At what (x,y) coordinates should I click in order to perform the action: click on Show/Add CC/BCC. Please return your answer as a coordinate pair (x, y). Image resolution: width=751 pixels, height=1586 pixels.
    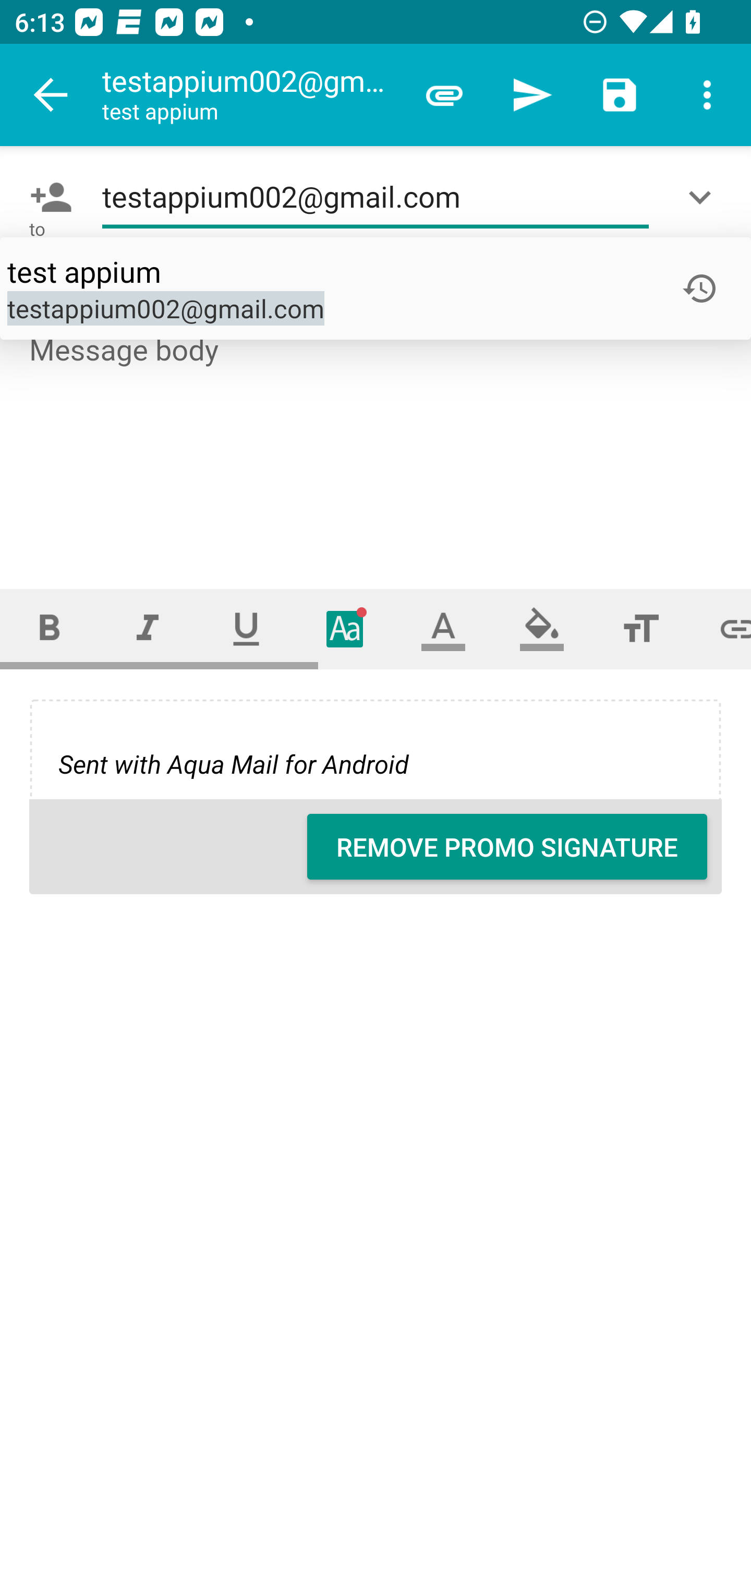
    Looking at the image, I should click on (704, 197).